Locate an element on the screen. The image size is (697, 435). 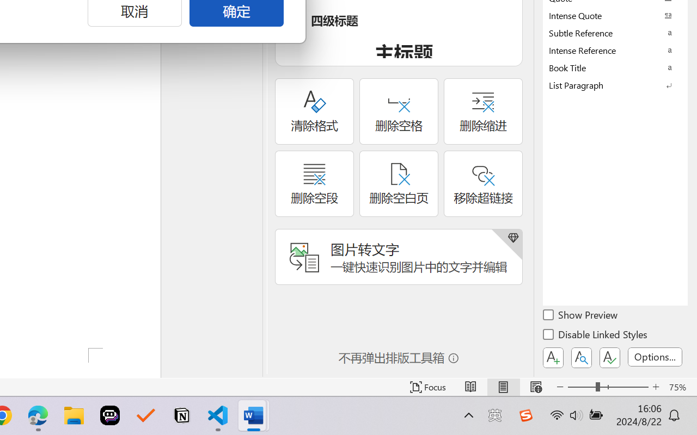
Options... is located at coordinates (655, 357).